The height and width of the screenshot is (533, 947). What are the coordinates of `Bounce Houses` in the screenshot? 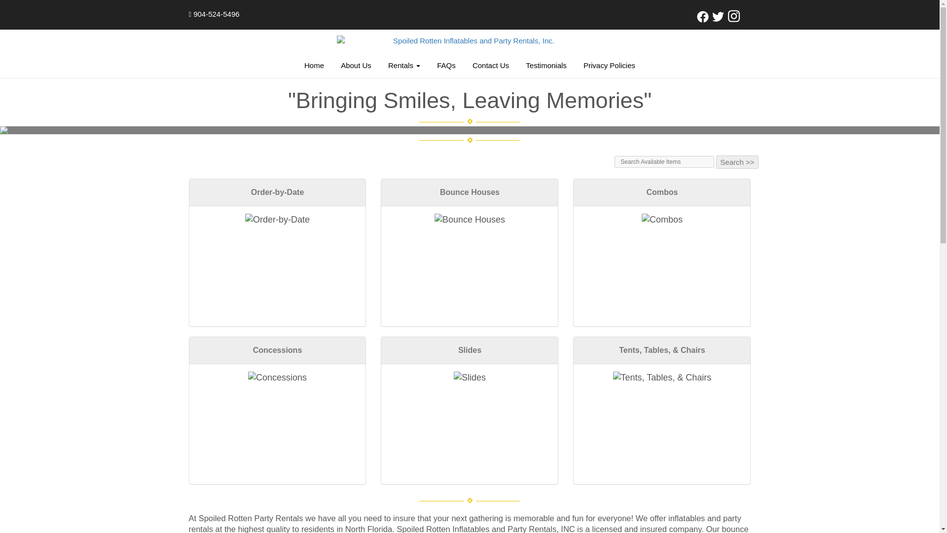 It's located at (470, 220).